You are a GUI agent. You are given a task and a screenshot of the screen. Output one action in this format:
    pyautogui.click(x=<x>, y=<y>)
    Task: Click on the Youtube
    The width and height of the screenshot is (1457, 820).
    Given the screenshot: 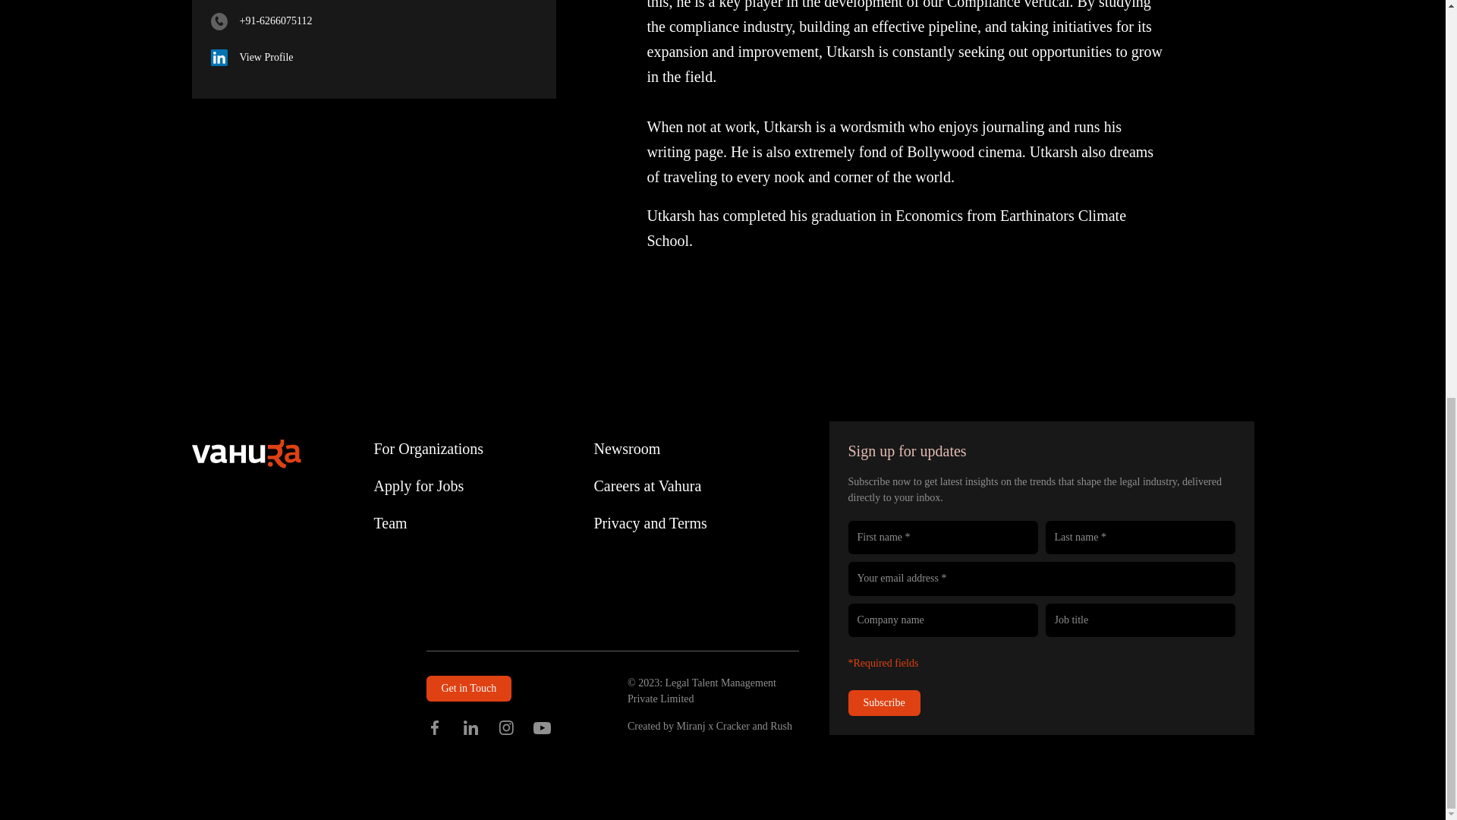 What is the action you would take?
    pyautogui.click(x=542, y=727)
    